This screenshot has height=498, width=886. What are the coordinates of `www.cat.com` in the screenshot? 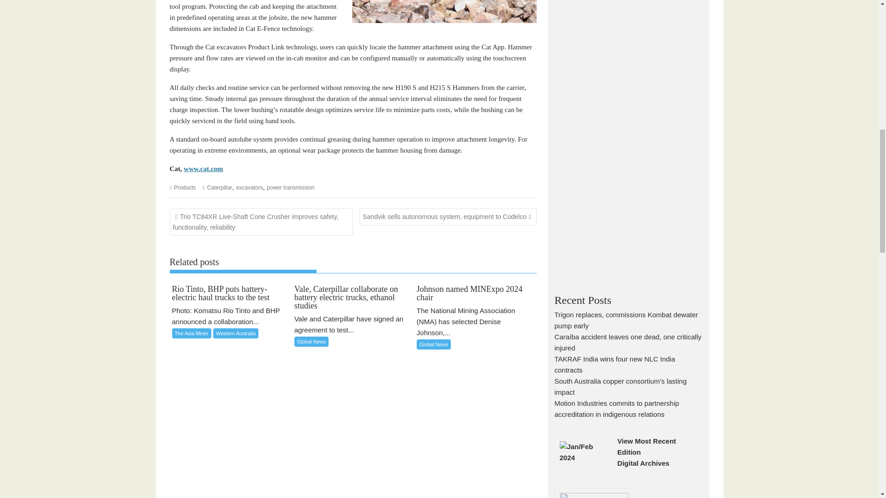 It's located at (203, 168).